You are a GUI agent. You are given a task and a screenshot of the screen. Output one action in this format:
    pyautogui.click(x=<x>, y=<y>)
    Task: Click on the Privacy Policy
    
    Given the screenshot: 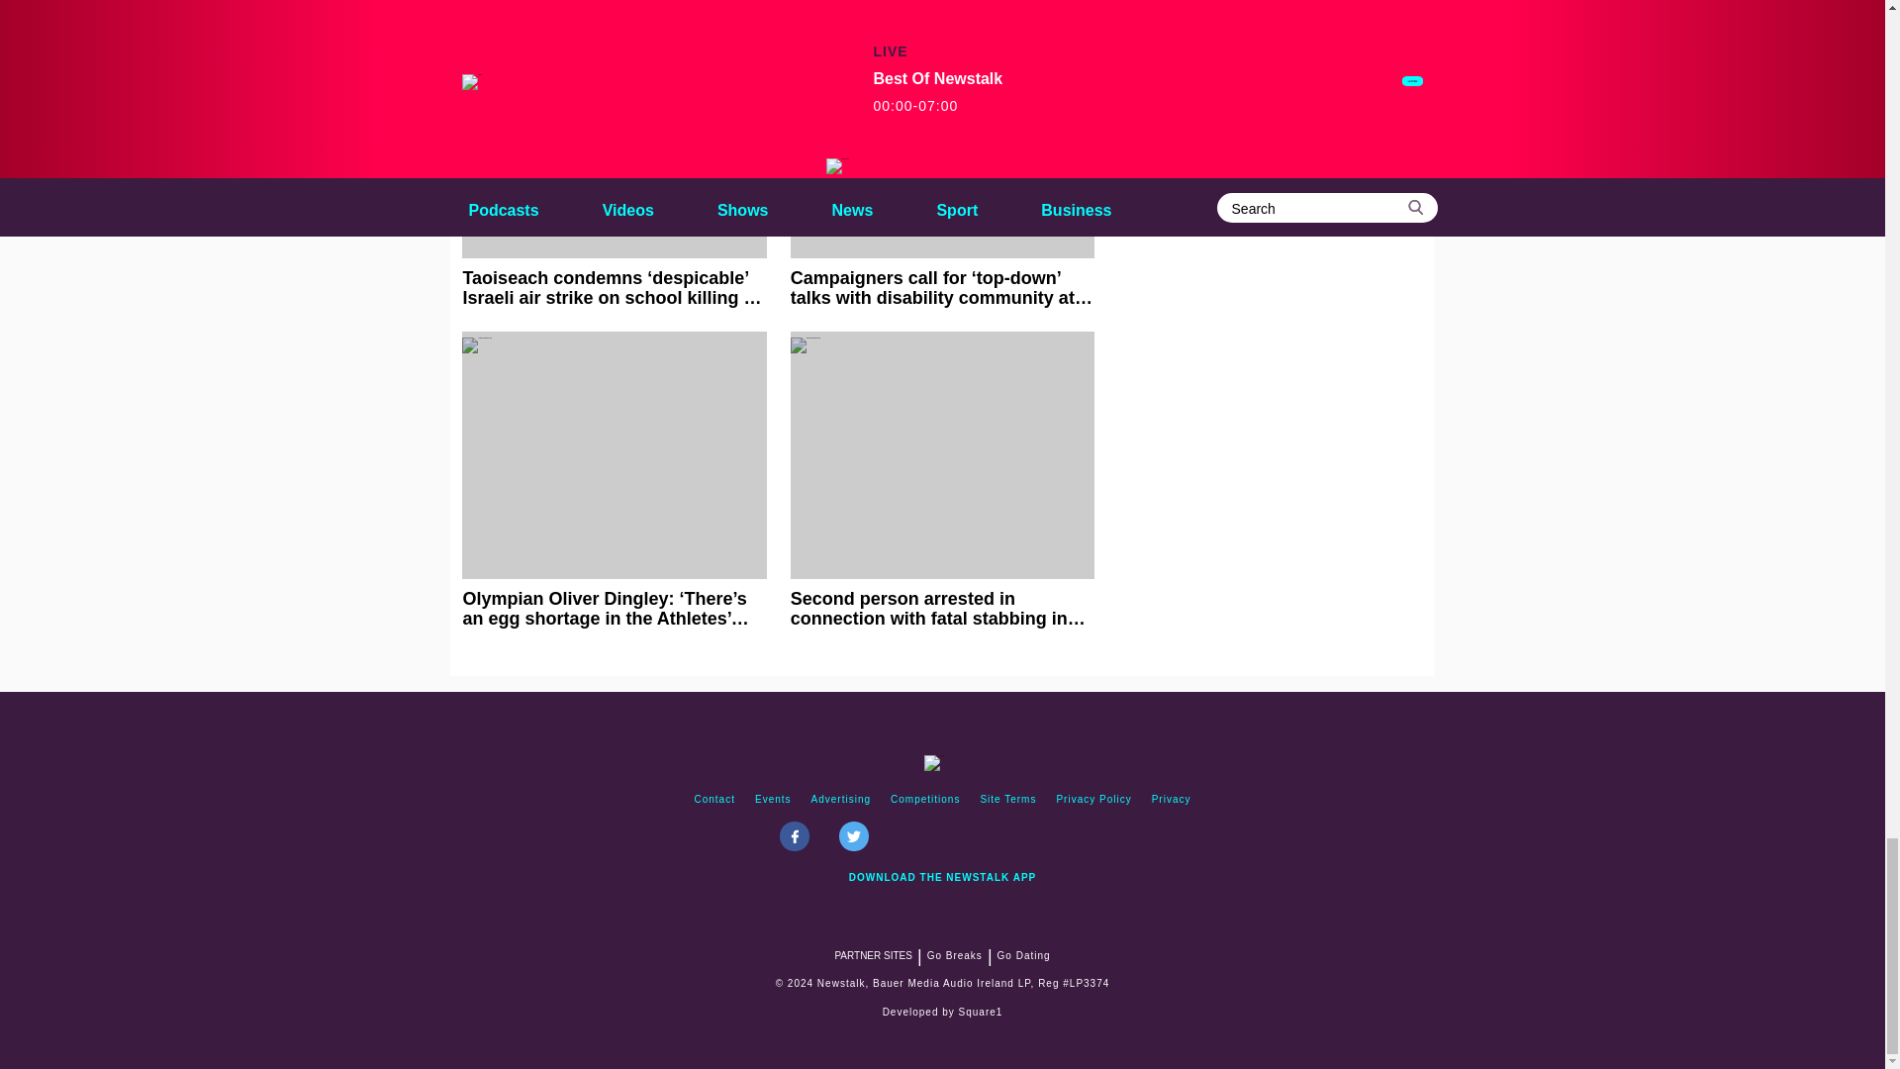 What is the action you would take?
    pyautogui.click(x=1093, y=800)
    